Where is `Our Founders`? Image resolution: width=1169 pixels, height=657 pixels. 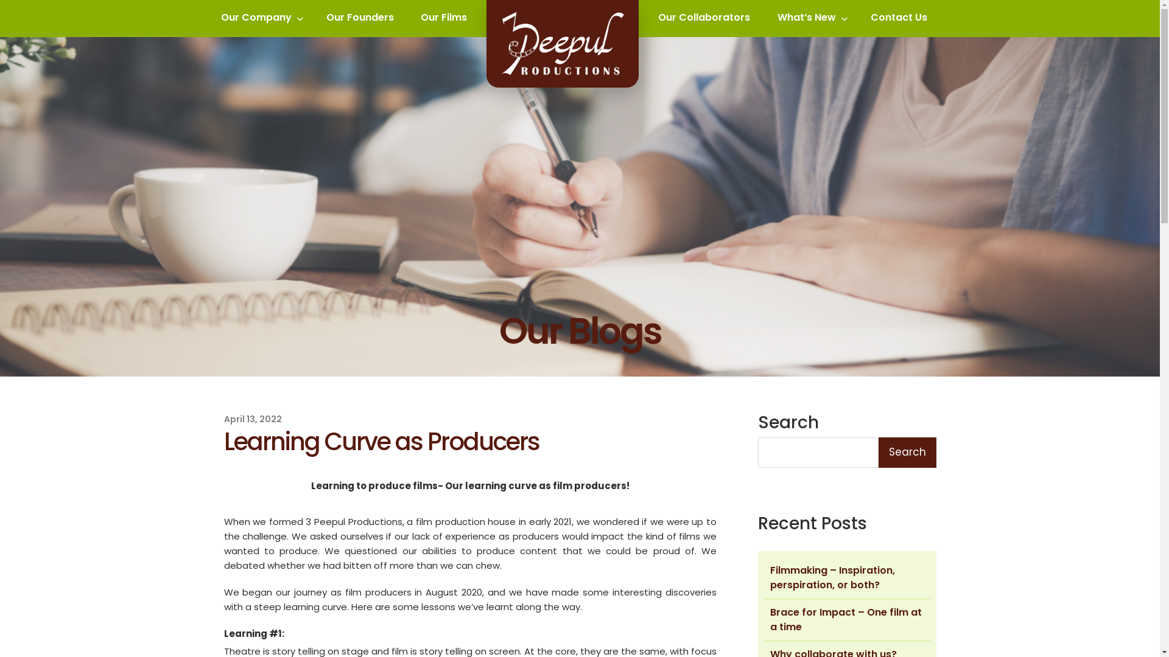
Our Founders is located at coordinates (360, 18).